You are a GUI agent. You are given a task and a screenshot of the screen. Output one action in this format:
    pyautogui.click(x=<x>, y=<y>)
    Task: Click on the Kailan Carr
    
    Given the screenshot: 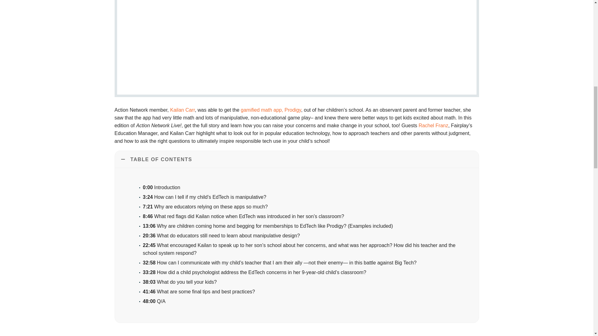 What is the action you would take?
    pyautogui.click(x=182, y=110)
    